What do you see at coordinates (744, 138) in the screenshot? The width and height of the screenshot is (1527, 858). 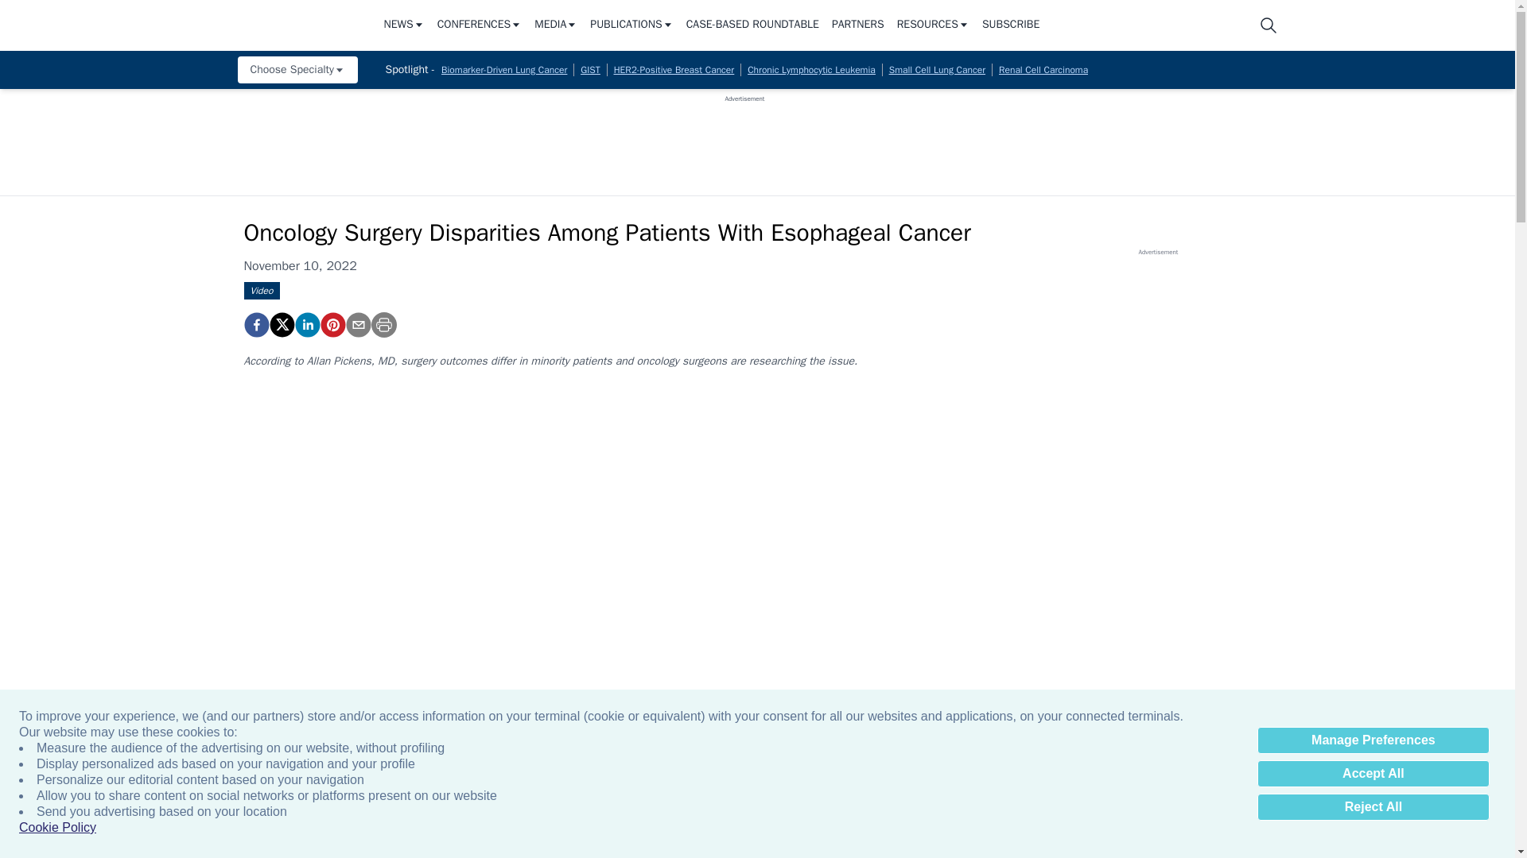 I see `3rd party ad content` at bounding box center [744, 138].